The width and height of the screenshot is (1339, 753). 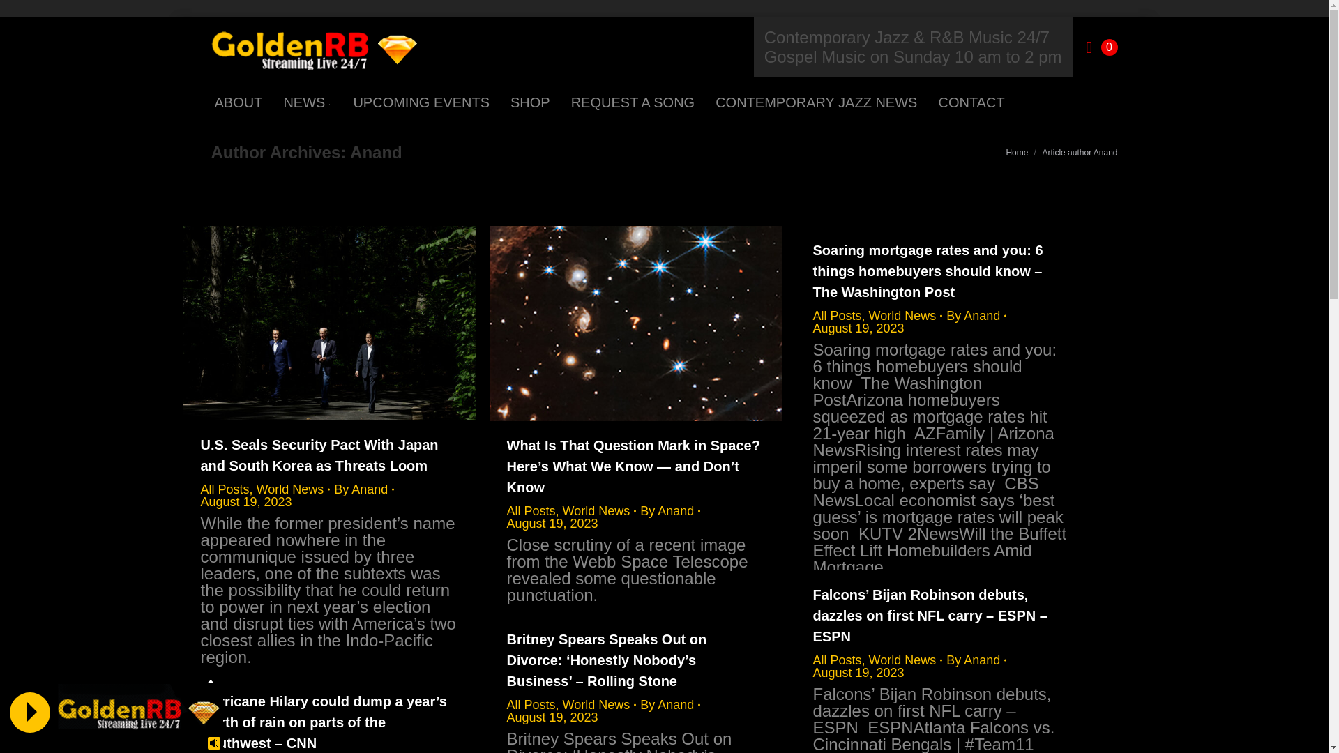 I want to click on Anand, so click(x=376, y=152).